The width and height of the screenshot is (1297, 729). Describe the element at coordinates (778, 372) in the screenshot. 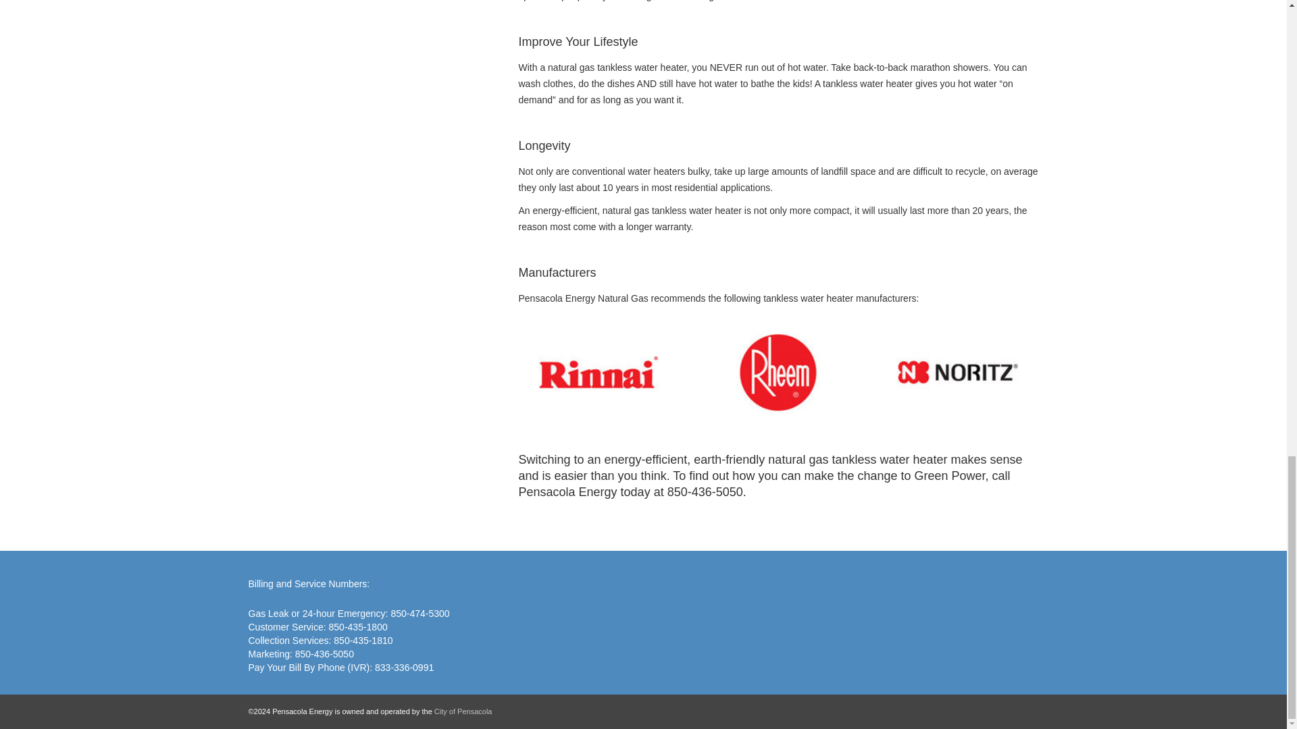

I see `rheem200x130` at that location.